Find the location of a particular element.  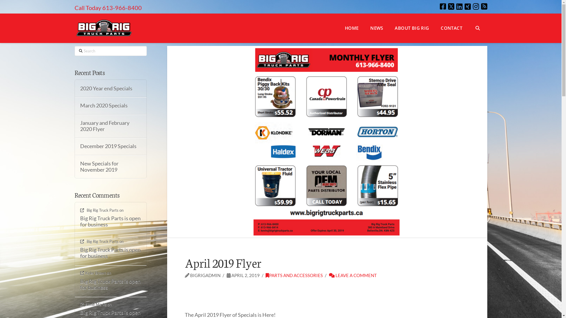

Big Rig Truck Parts is open for business is located at coordinates (111, 284).